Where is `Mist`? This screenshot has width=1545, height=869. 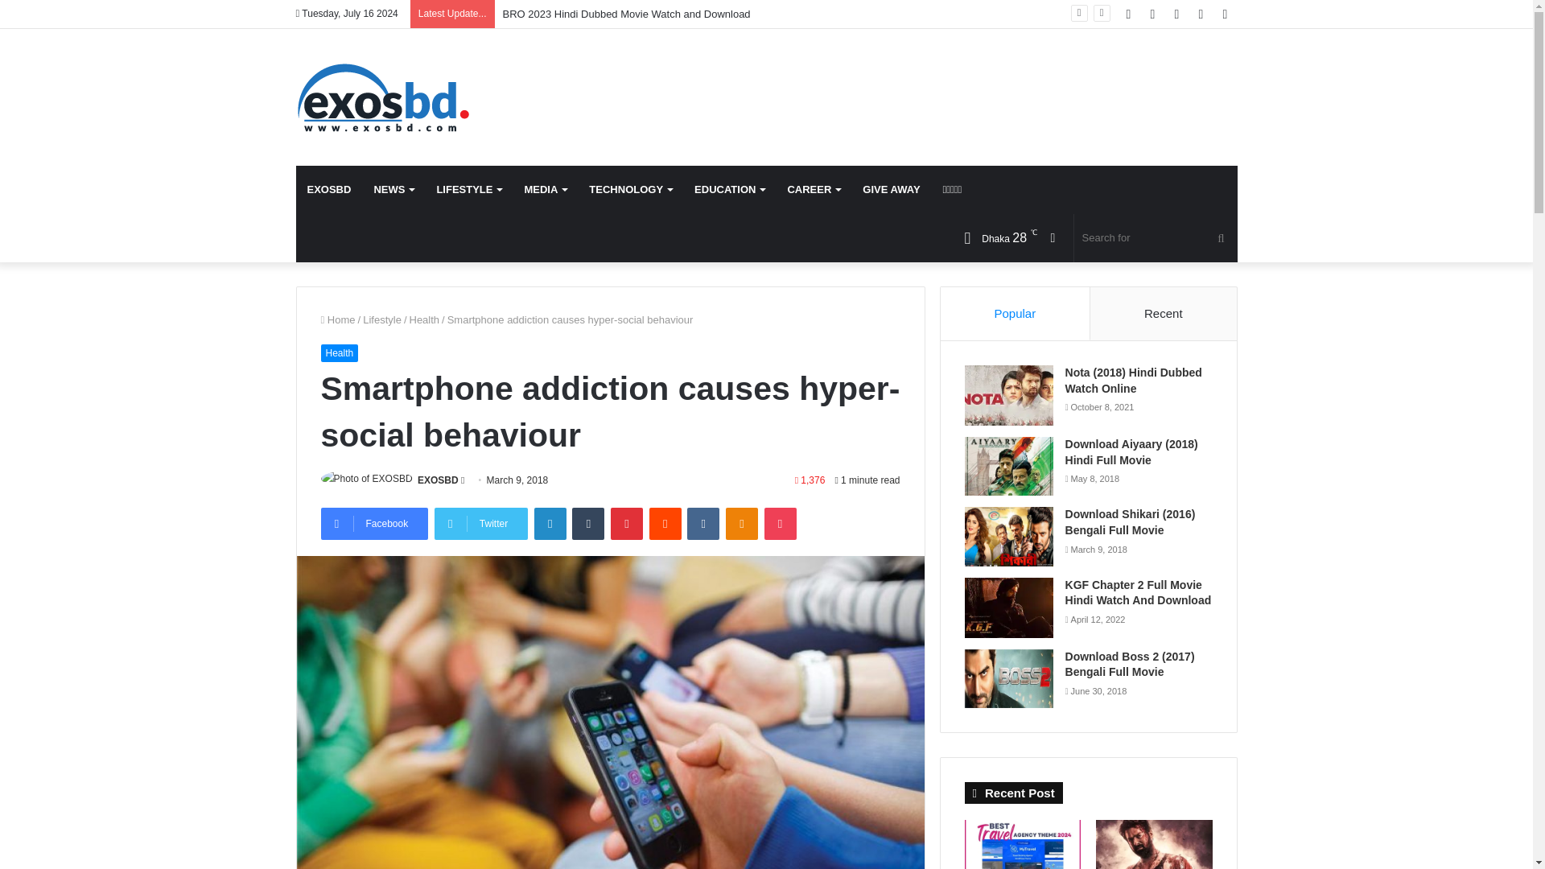 Mist is located at coordinates (995, 238).